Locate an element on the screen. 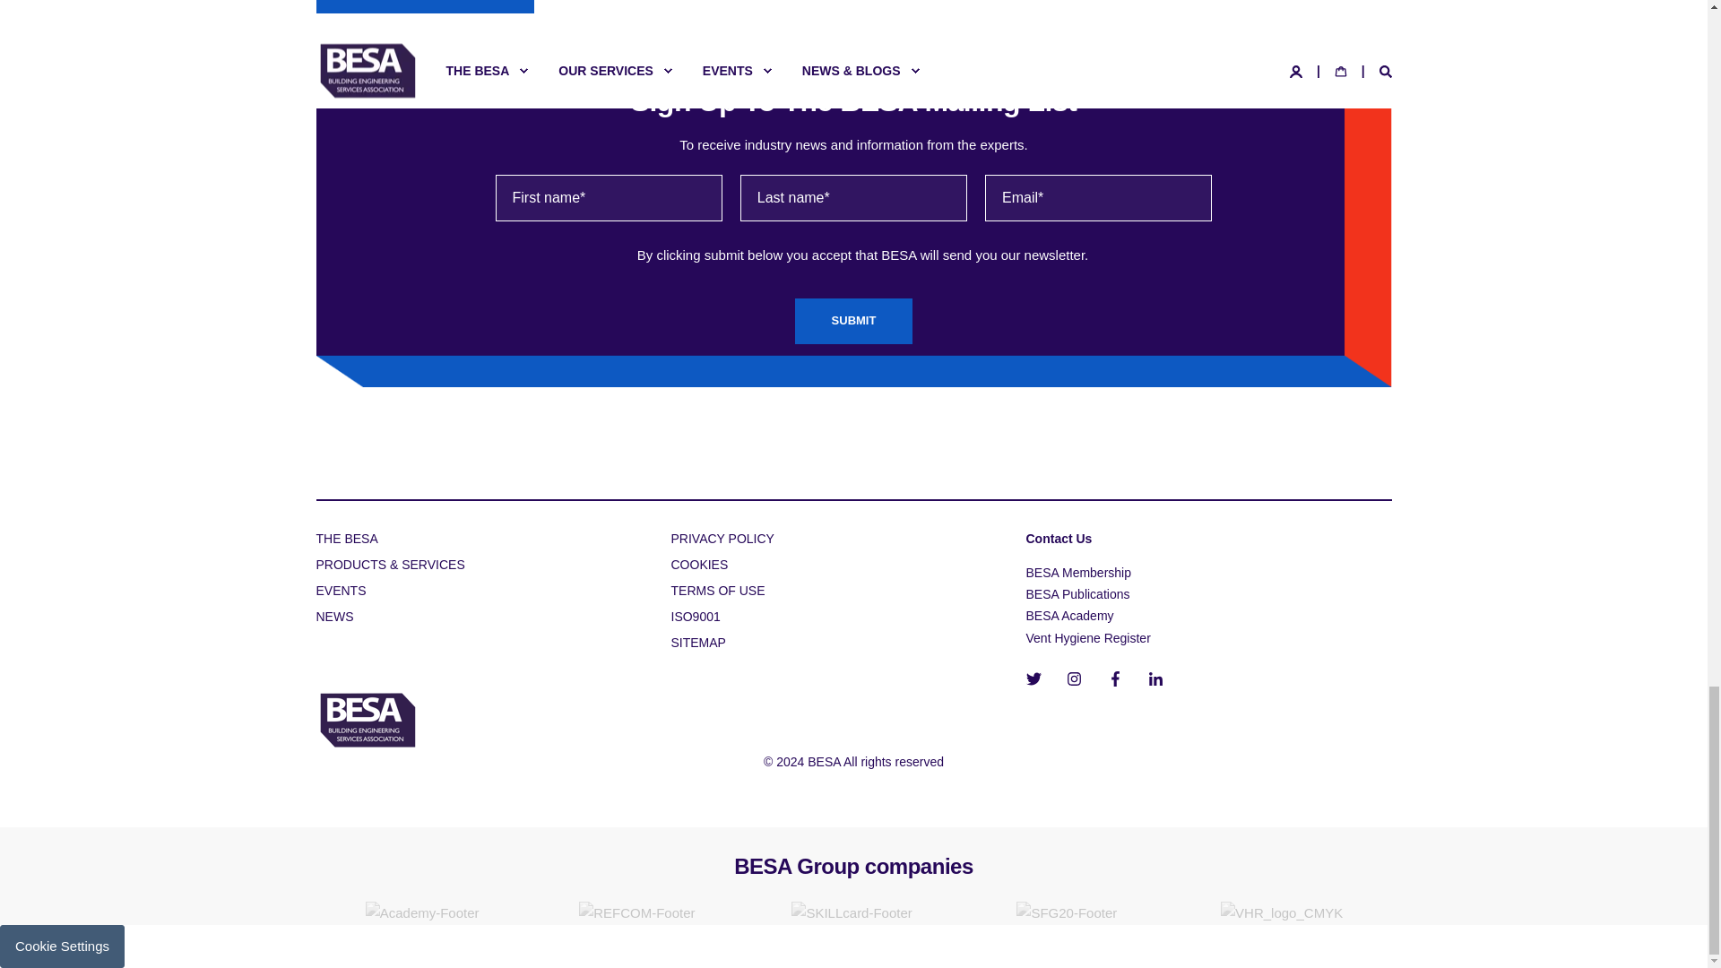 Image resolution: width=1721 pixels, height=968 pixels. logo is located at coordinates (366, 721).